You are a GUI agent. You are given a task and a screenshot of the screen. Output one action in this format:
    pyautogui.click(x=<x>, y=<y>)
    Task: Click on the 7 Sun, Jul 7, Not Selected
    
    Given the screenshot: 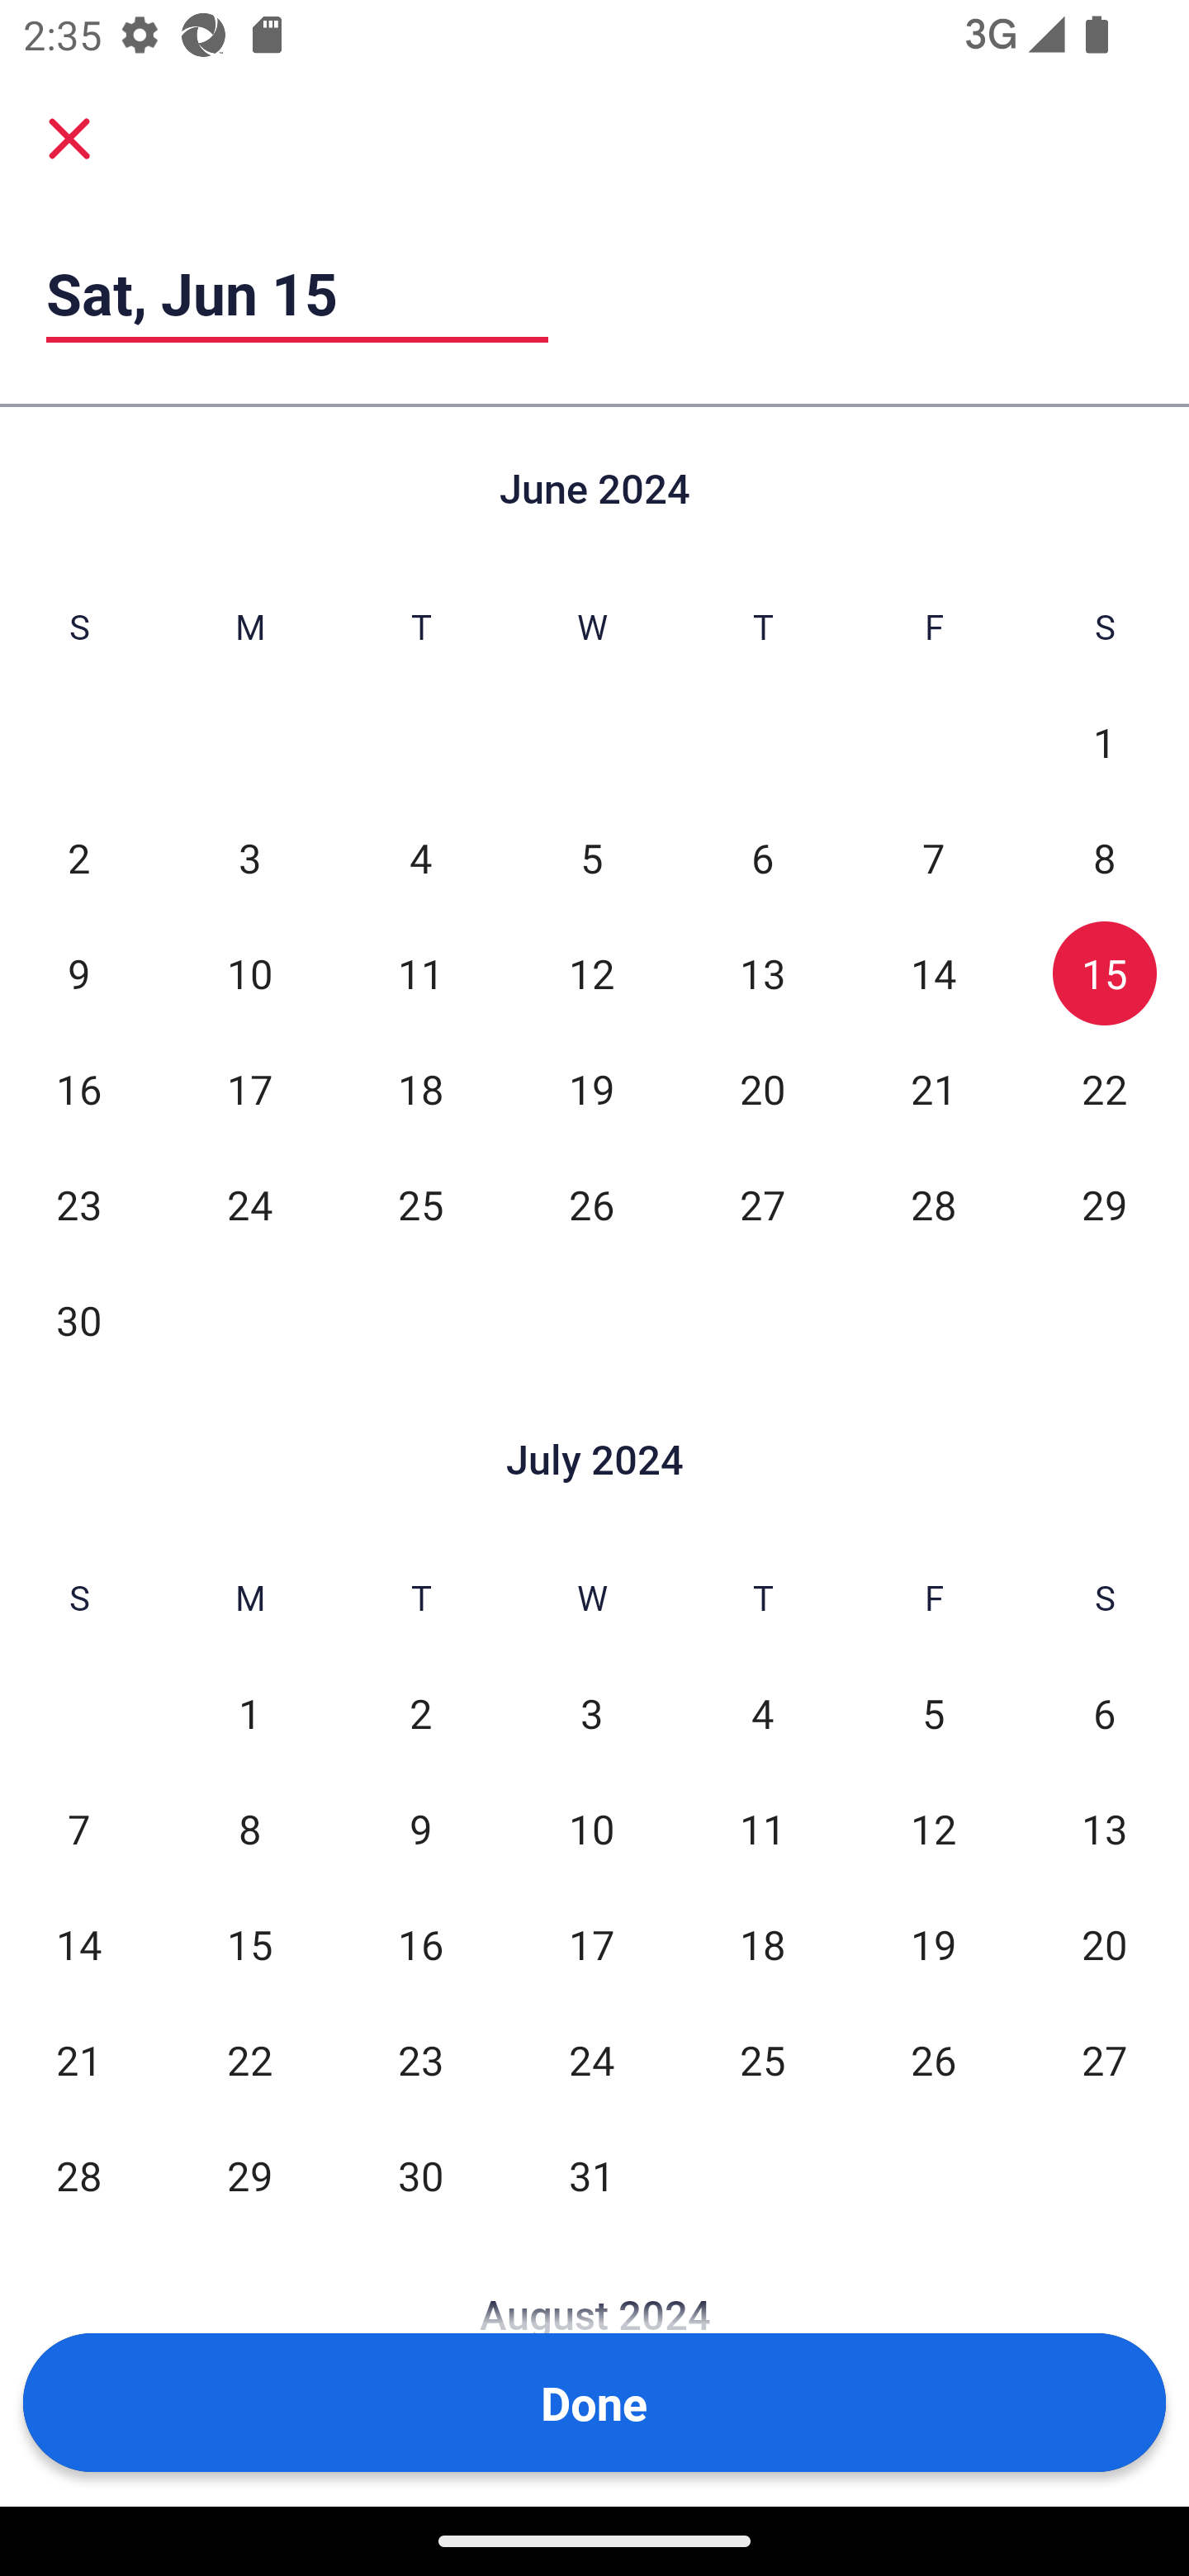 What is the action you would take?
    pyautogui.click(x=78, y=1828)
    